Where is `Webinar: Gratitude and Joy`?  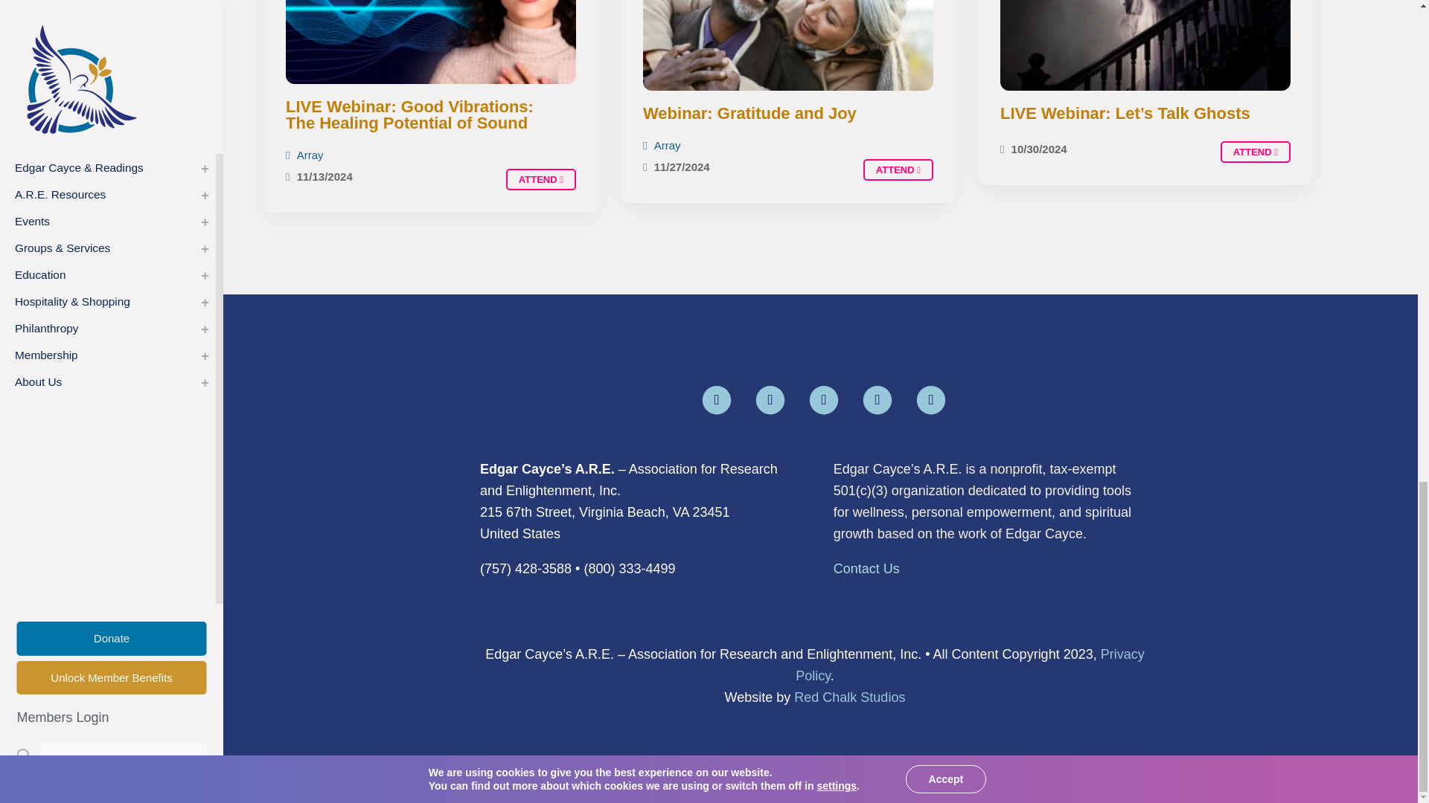
Webinar: Gratitude and Joy is located at coordinates (898, 170).